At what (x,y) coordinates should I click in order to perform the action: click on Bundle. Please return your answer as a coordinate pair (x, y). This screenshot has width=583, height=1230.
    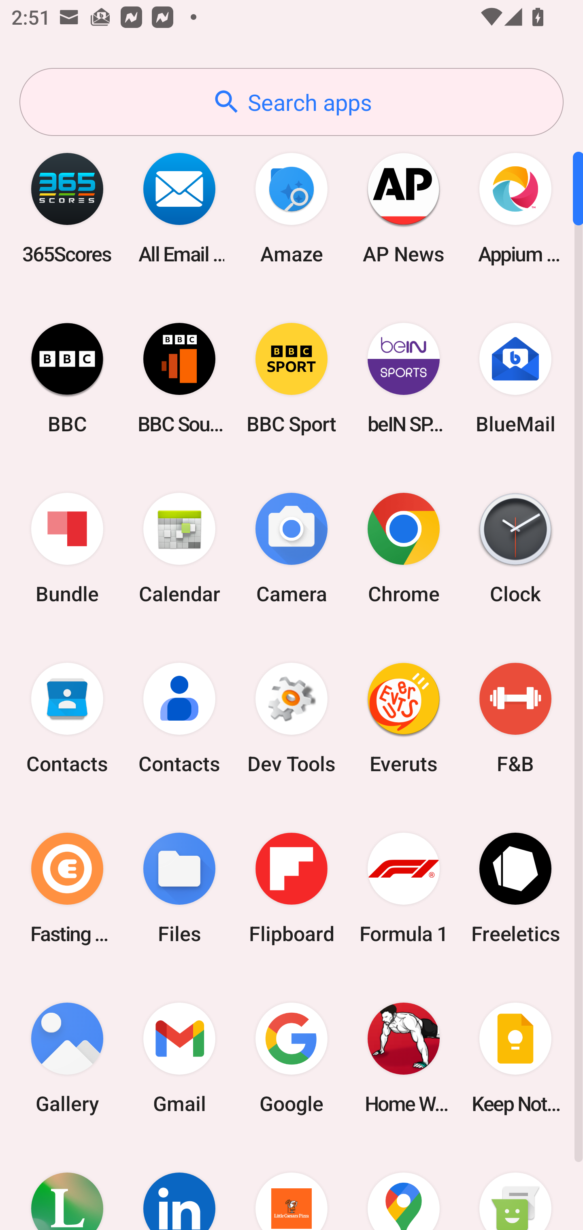
    Looking at the image, I should click on (67, 549).